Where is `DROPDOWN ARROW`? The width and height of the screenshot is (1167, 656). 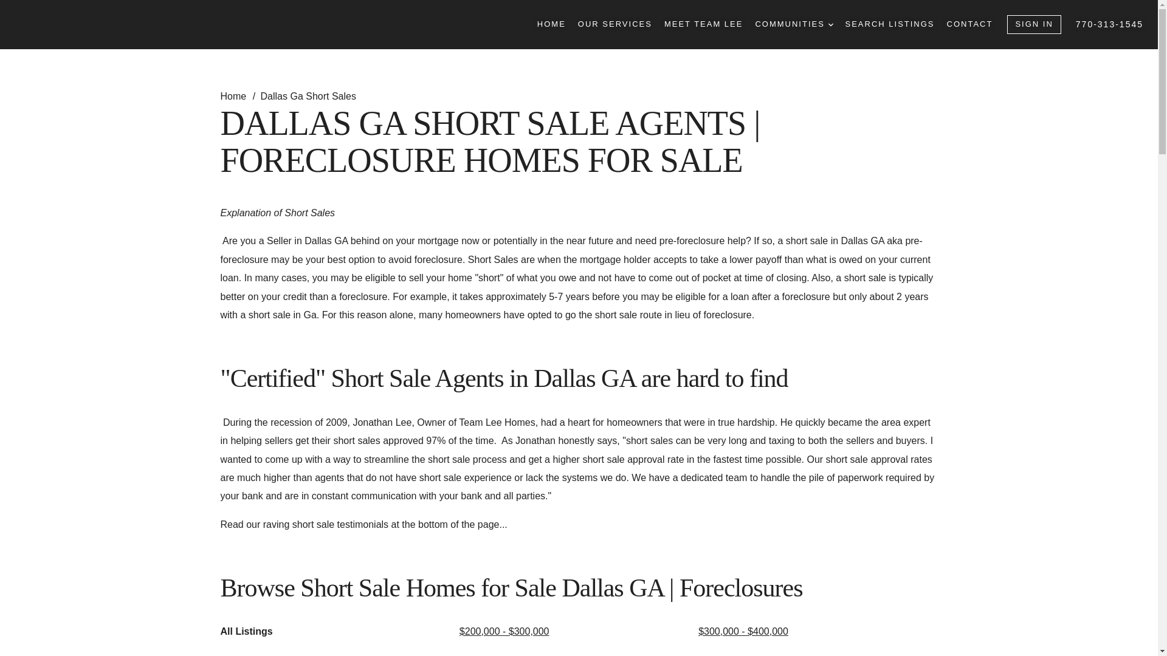
DROPDOWN ARROW is located at coordinates (830, 24).